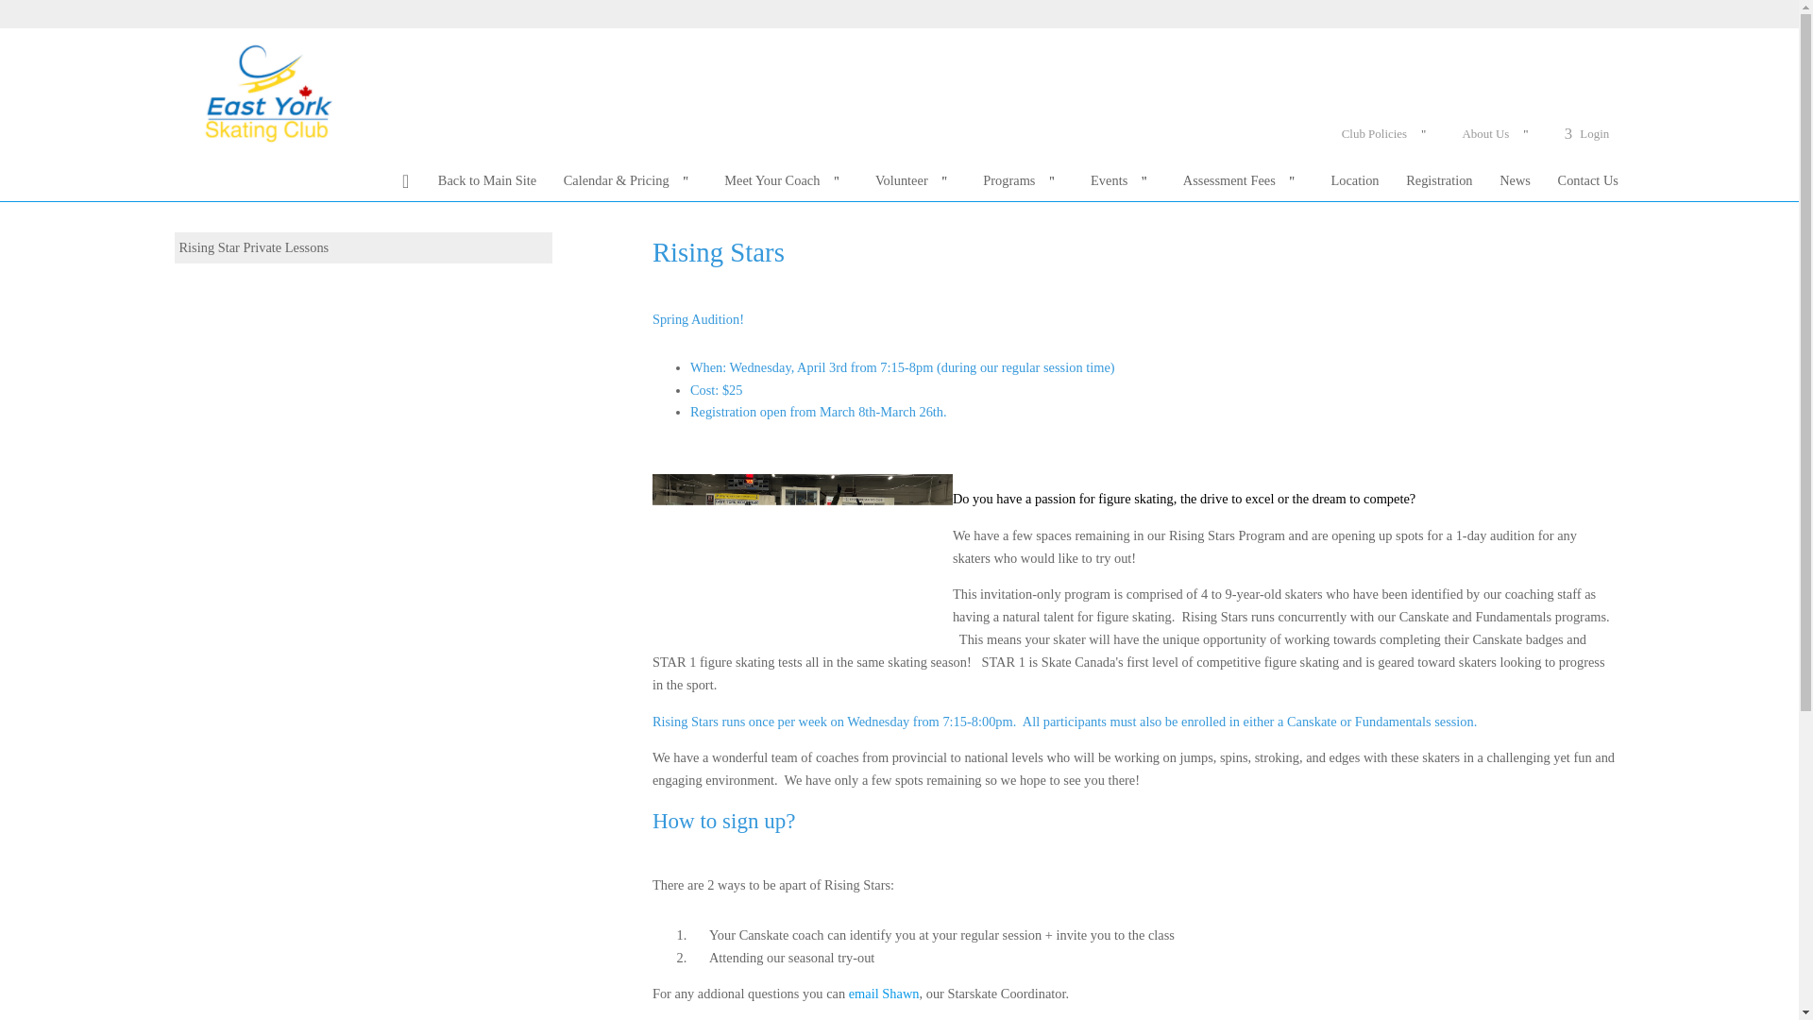 This screenshot has width=1813, height=1020. I want to click on Login, so click(1586, 134).